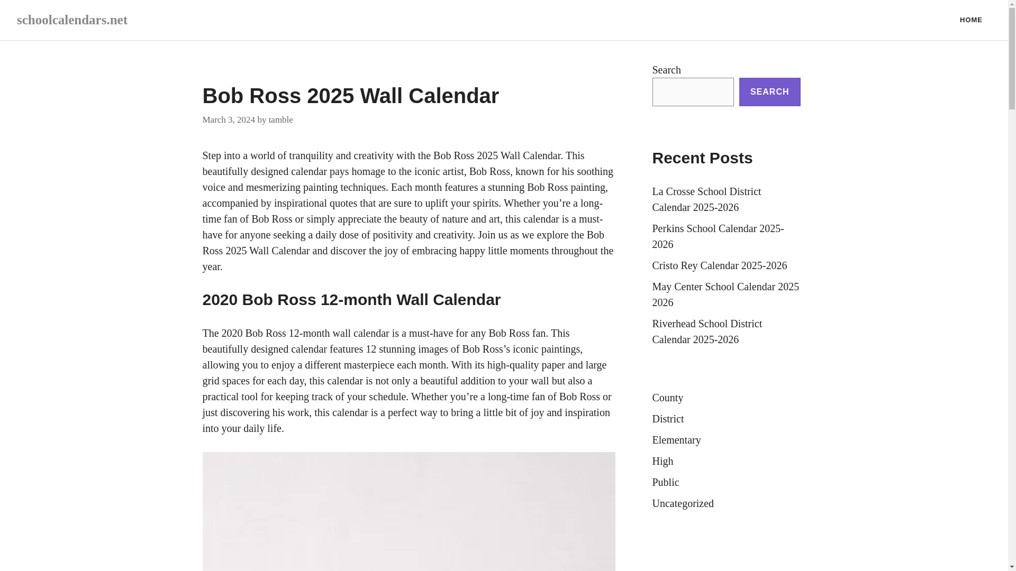 The width and height of the screenshot is (1016, 571). I want to click on Cristo Rey Calendar 2025-2026, so click(719, 265).